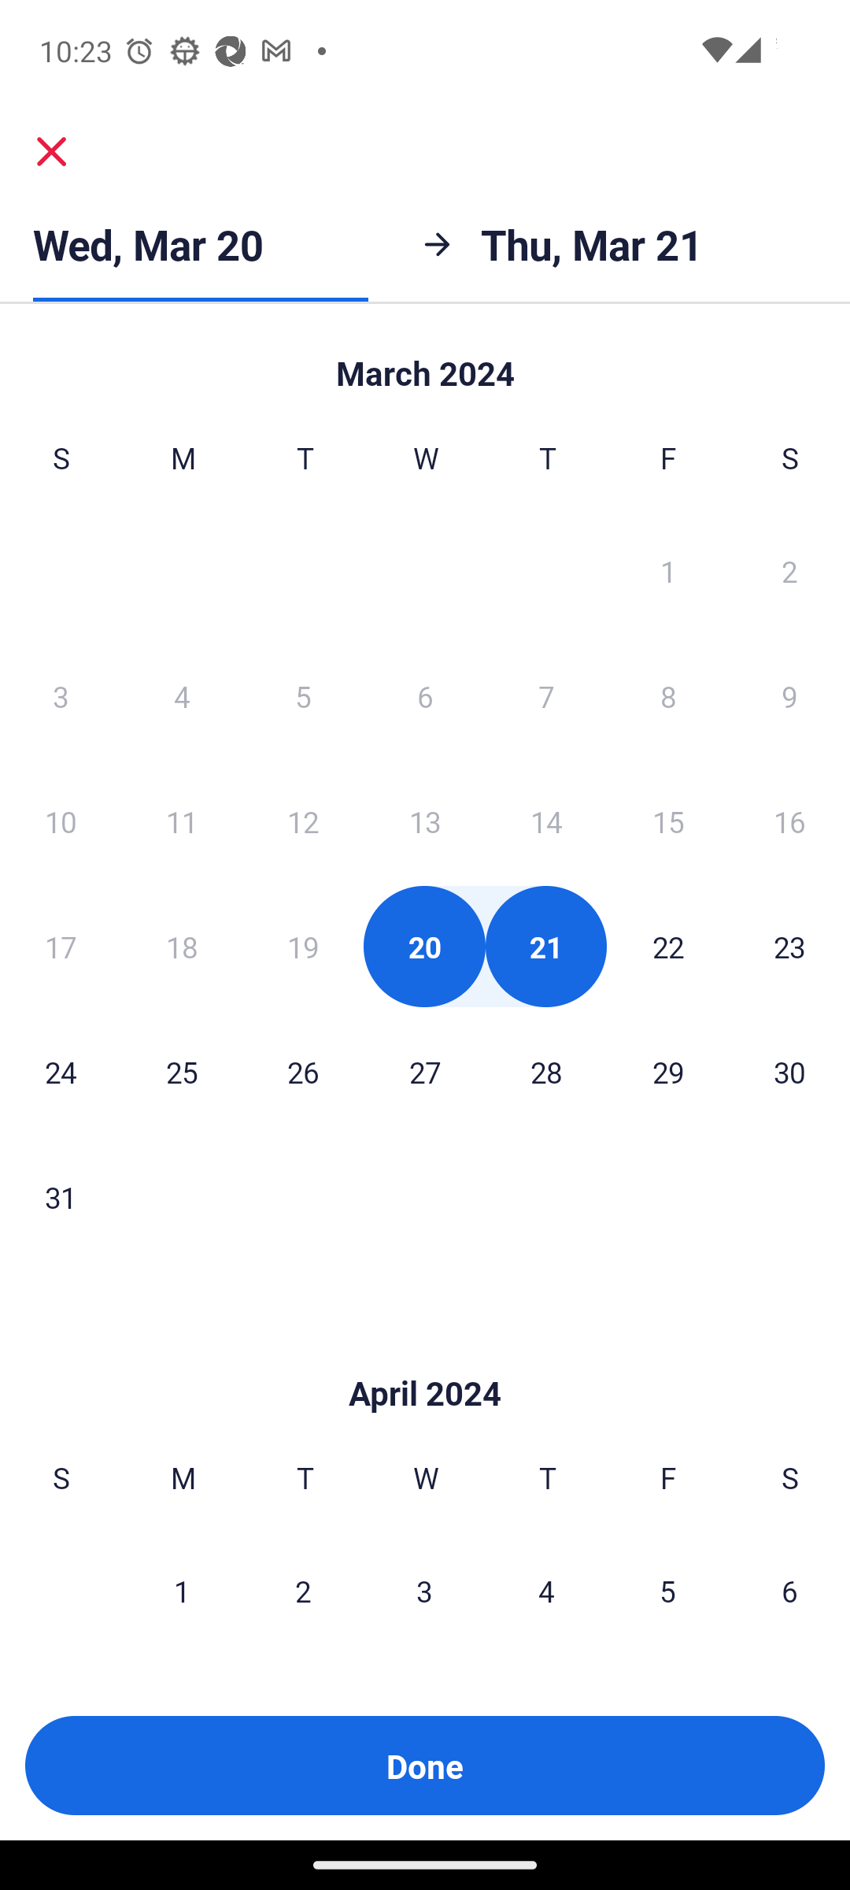 This screenshot has height=1890, width=850. What do you see at coordinates (667, 695) in the screenshot?
I see `8 Friday, March 8, 2024` at bounding box center [667, 695].